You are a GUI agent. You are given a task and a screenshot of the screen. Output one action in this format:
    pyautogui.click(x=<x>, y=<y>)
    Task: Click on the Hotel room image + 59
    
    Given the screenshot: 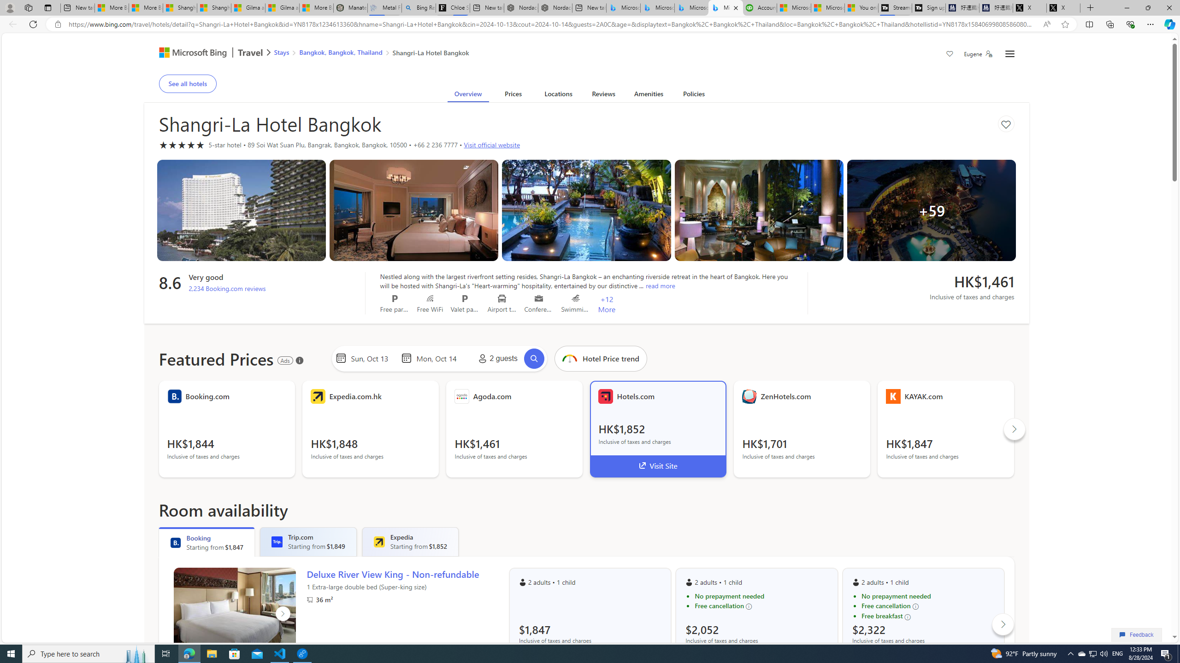 What is the action you would take?
    pyautogui.click(x=931, y=210)
    